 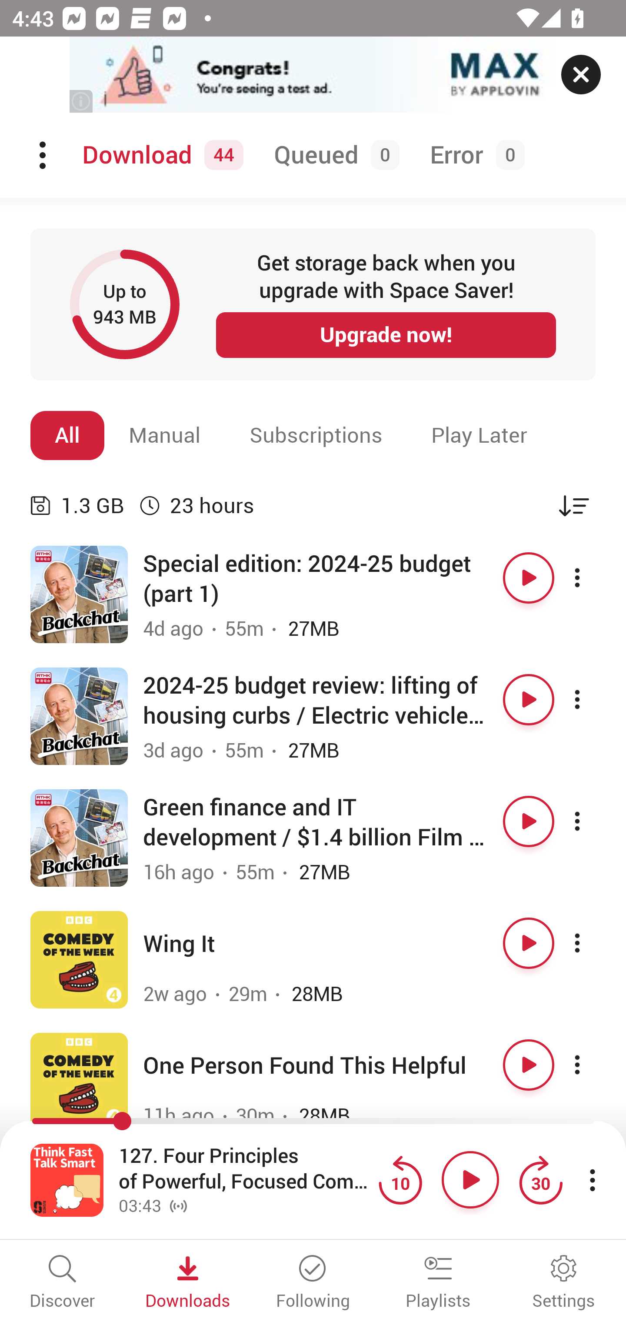 What do you see at coordinates (592, 1179) in the screenshot?
I see `More player controls` at bounding box center [592, 1179].